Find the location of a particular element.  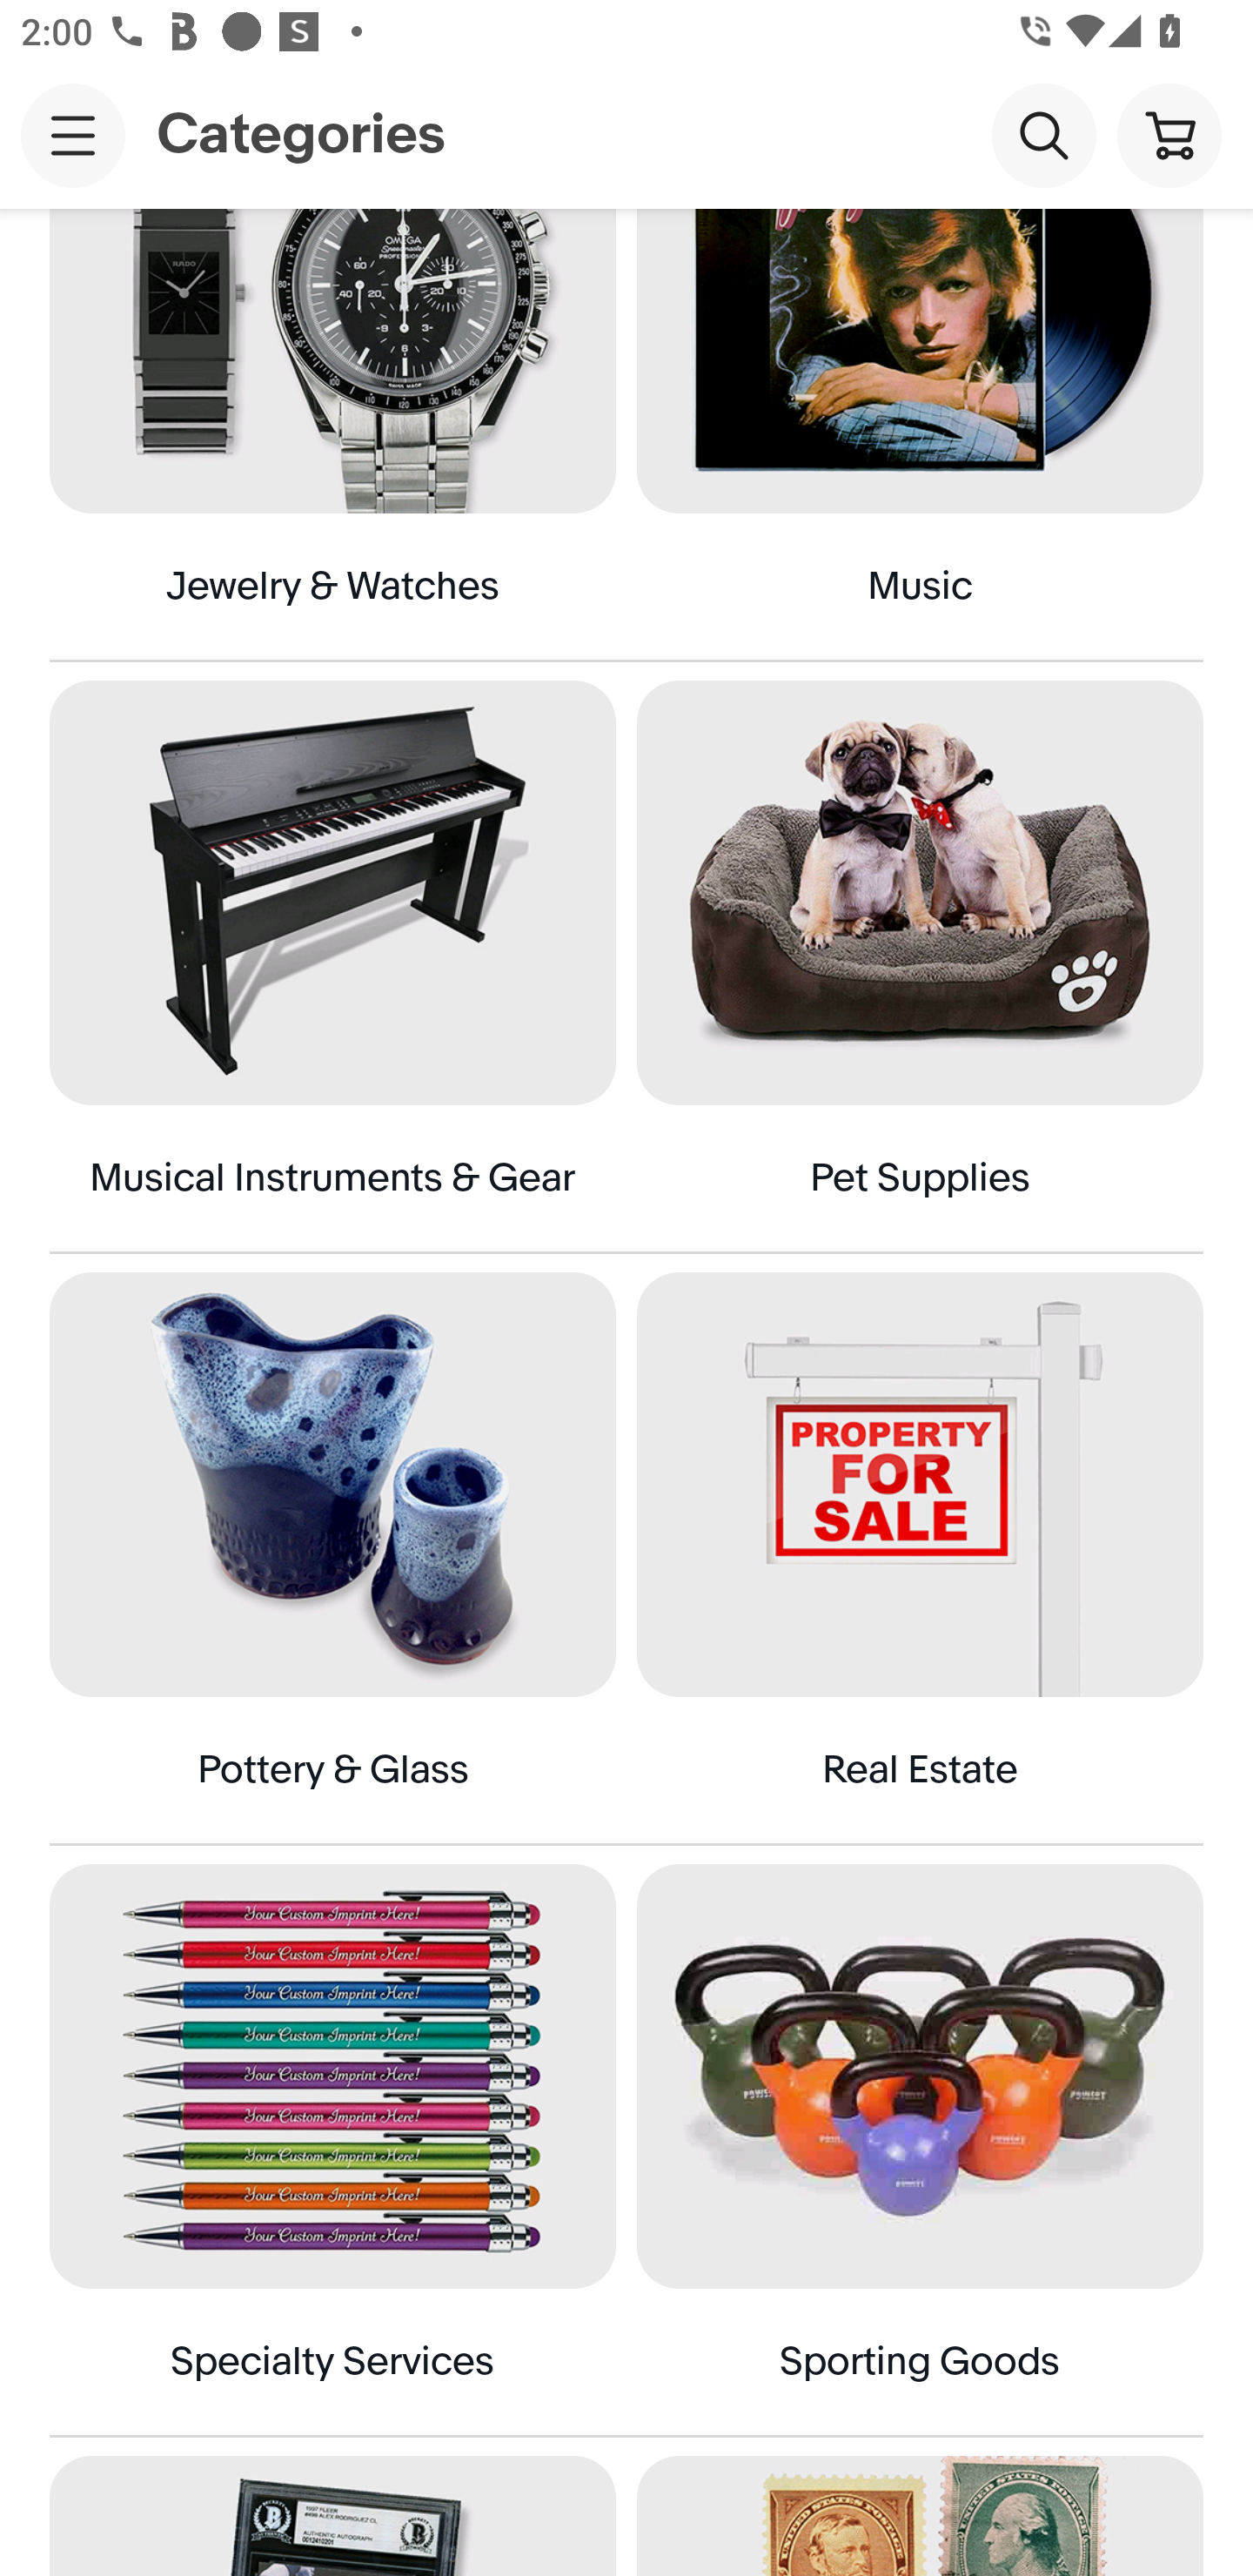

Specialty Services is located at coordinates (332, 2150).